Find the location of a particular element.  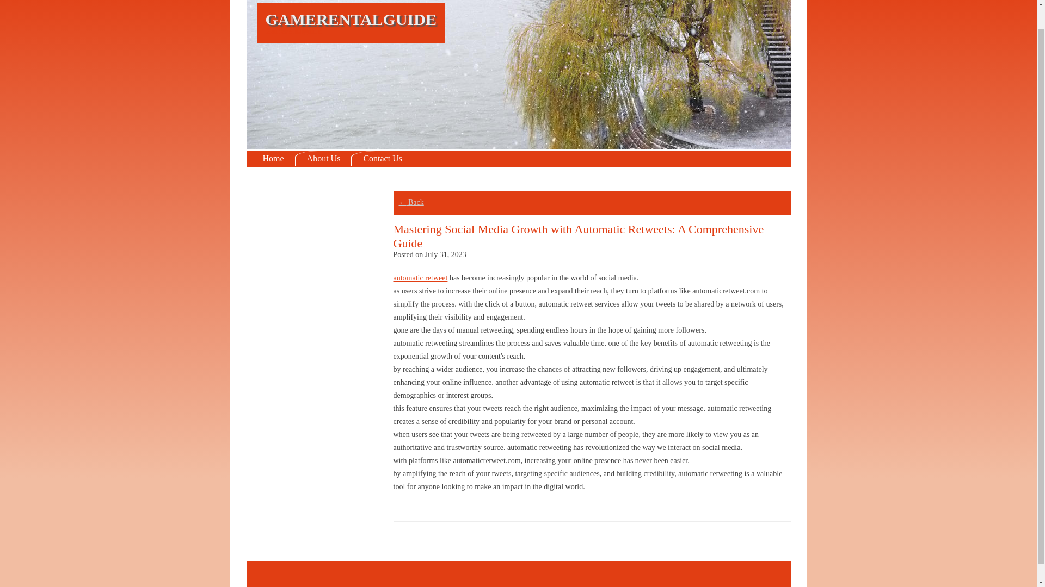

About Us is located at coordinates (323, 158).